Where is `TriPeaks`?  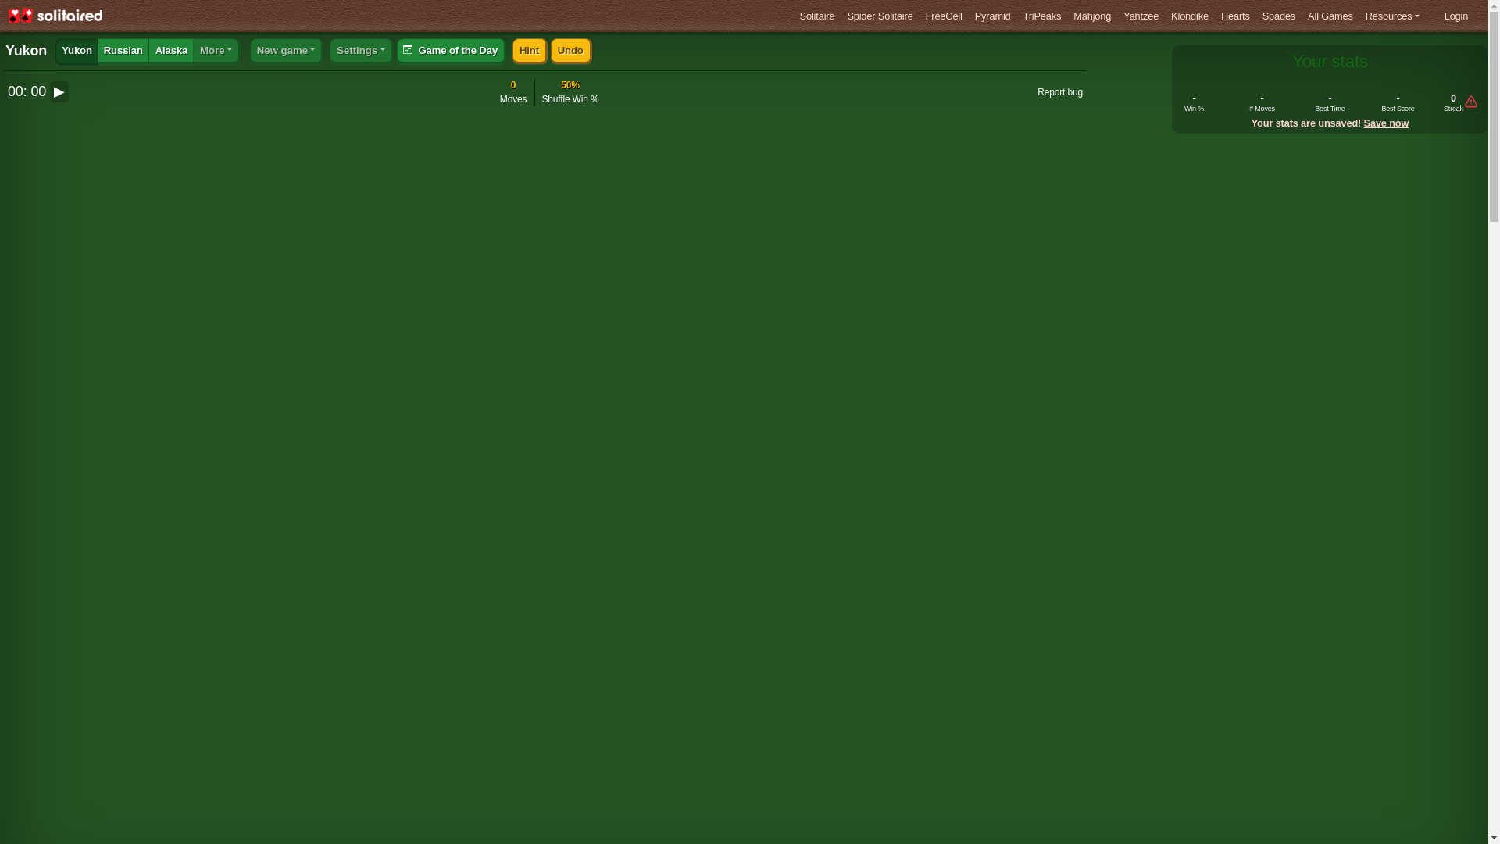 TriPeaks is located at coordinates (1042, 16).